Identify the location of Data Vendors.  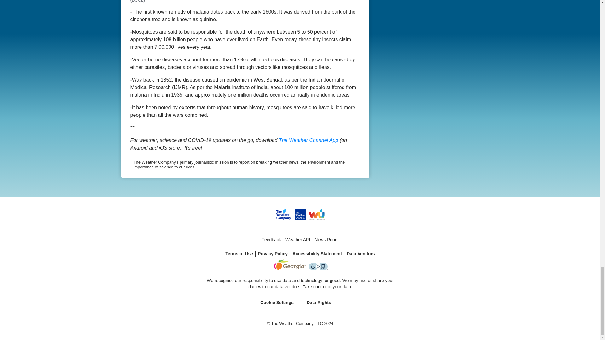
(360, 254).